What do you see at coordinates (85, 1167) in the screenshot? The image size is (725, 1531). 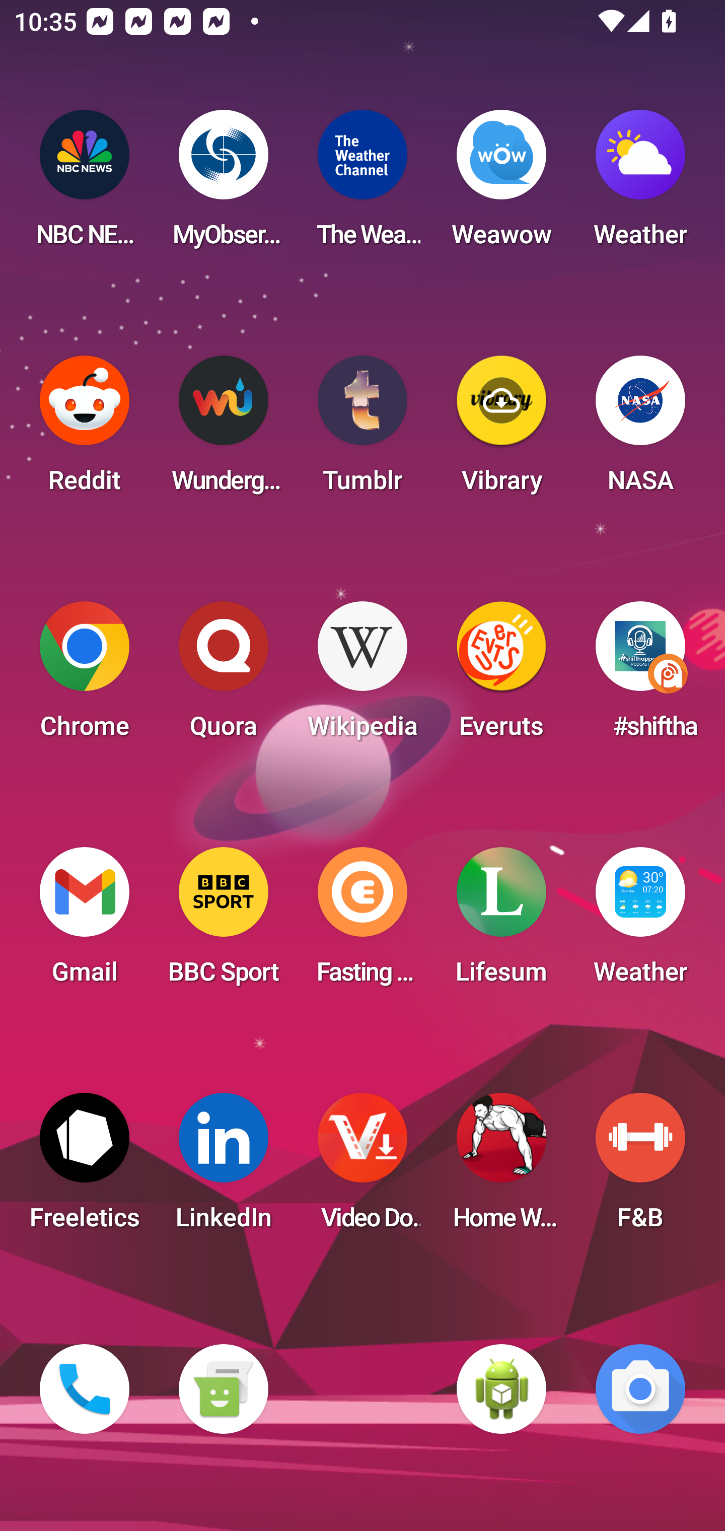 I see `Freeletics` at bounding box center [85, 1167].